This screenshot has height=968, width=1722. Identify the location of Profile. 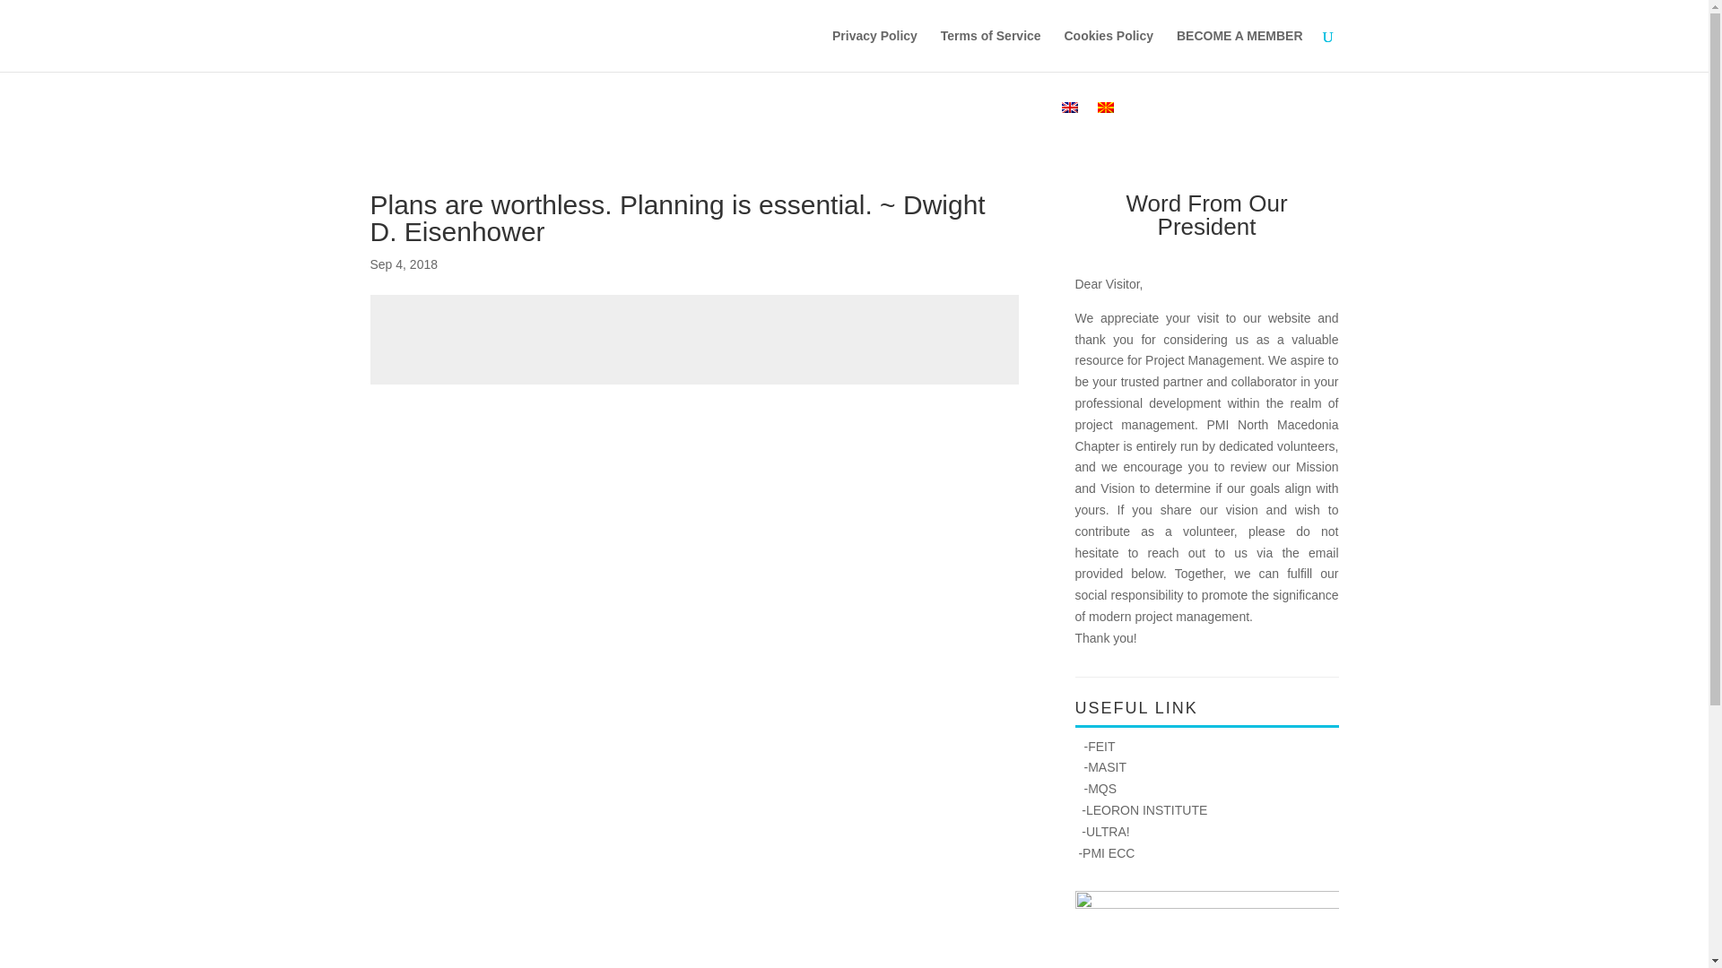
(450, 120).